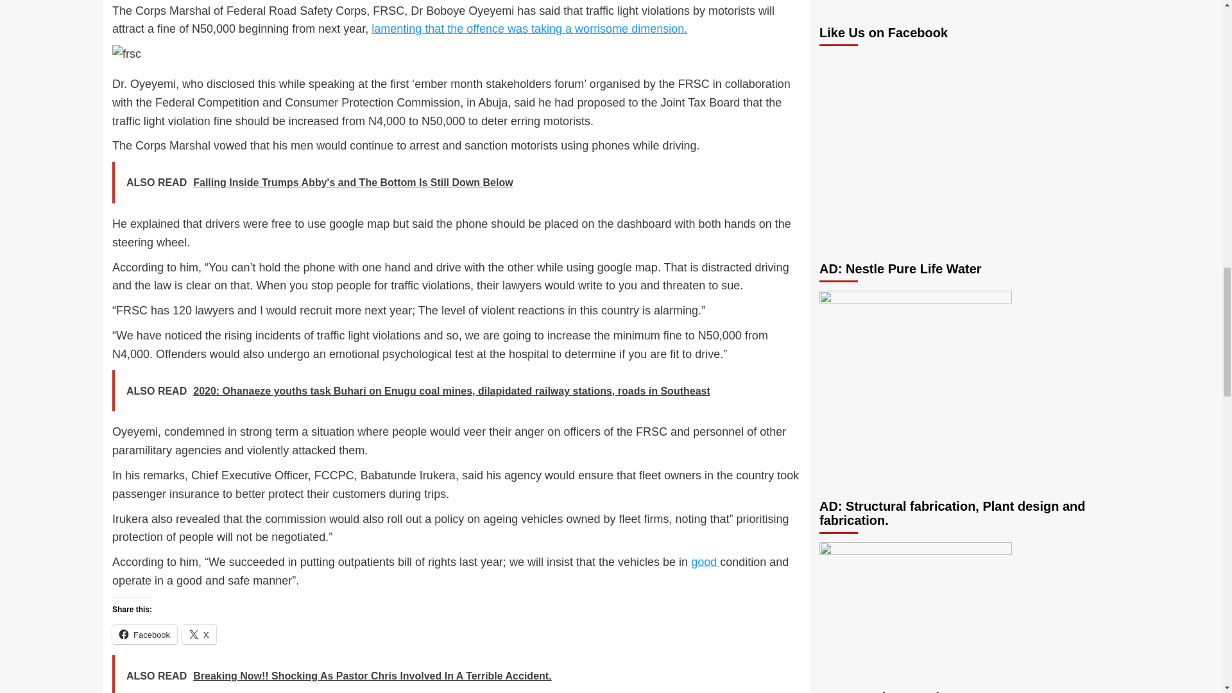 This screenshot has width=1232, height=693. I want to click on Click to share on X, so click(199, 635).